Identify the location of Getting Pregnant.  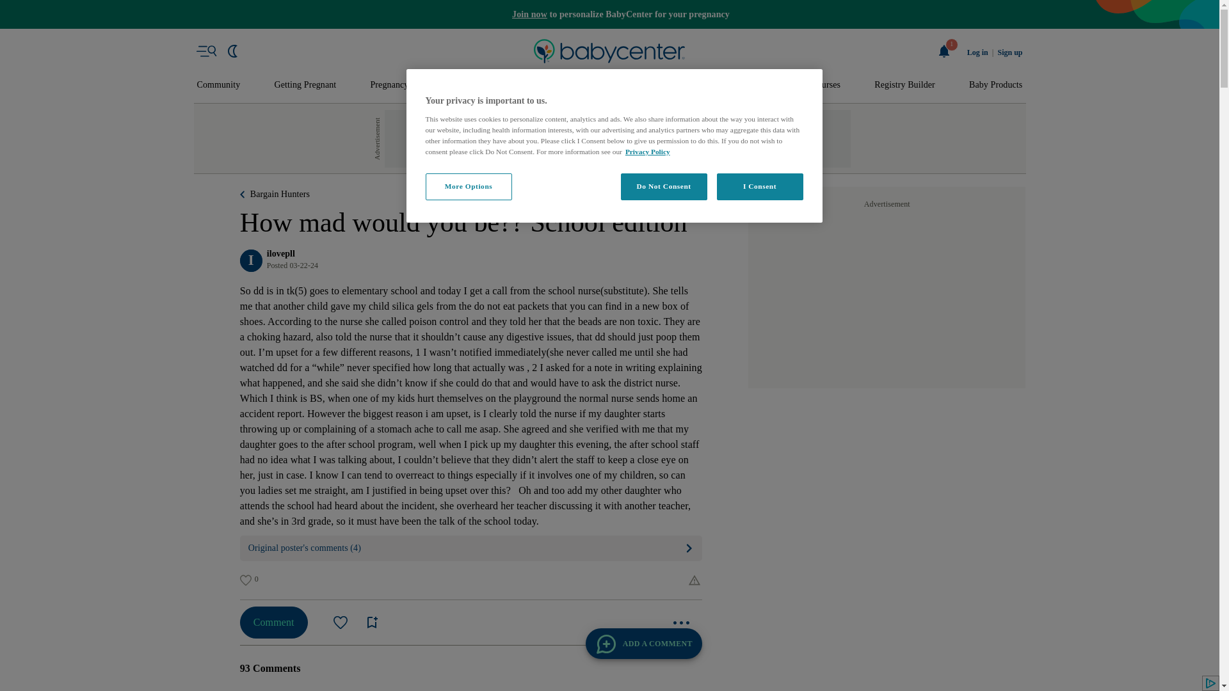
(305, 85).